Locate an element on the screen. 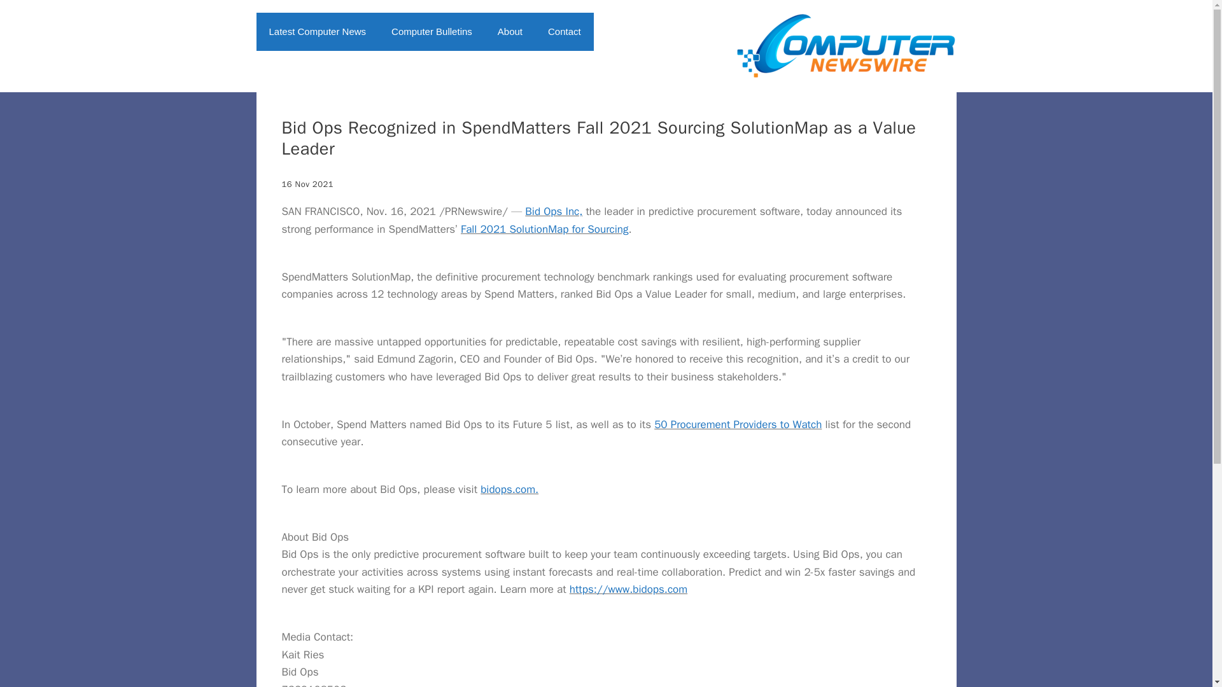  Bid Ops Inc, is located at coordinates (554, 211).